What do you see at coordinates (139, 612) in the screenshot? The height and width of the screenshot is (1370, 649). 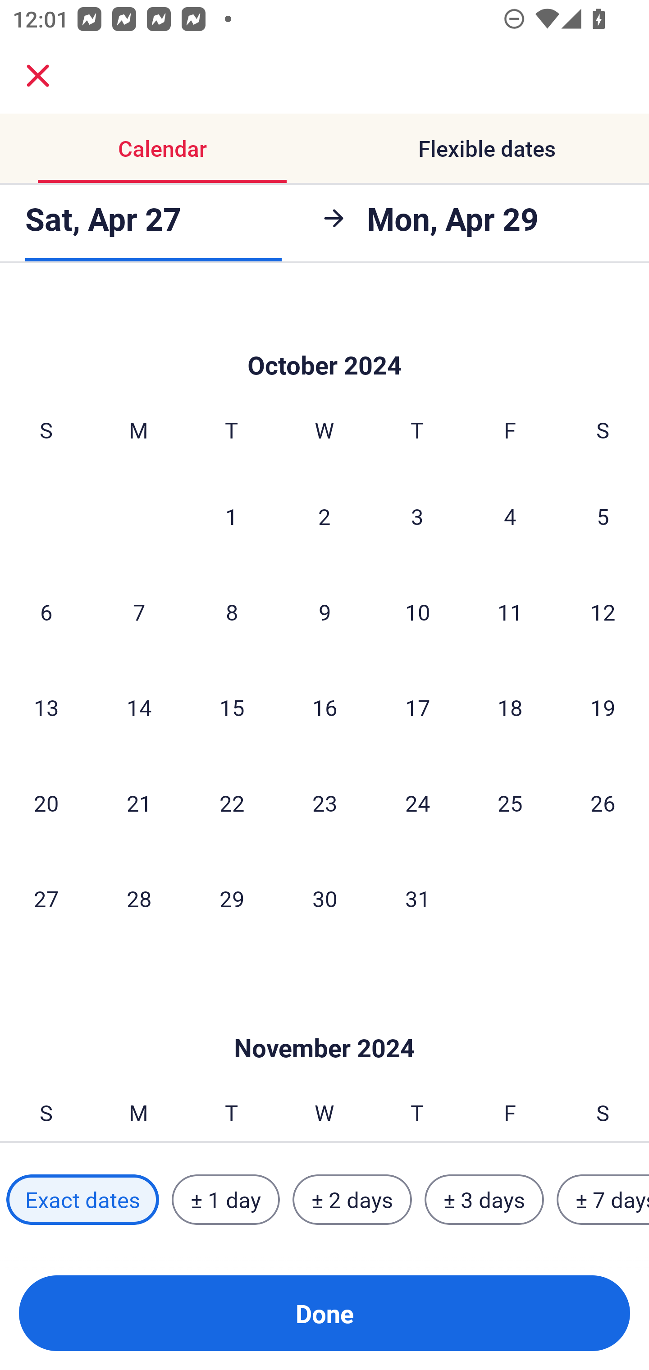 I see `7 Monday, October 7, 2024` at bounding box center [139, 612].